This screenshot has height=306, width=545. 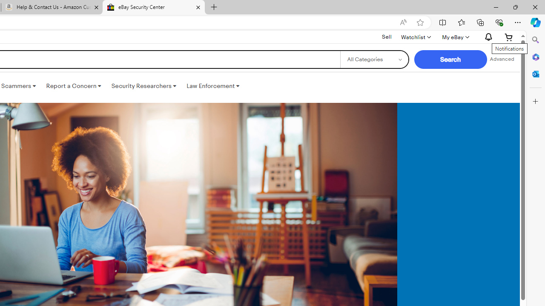 What do you see at coordinates (143, 86) in the screenshot?
I see `Security Researchers ` at bounding box center [143, 86].